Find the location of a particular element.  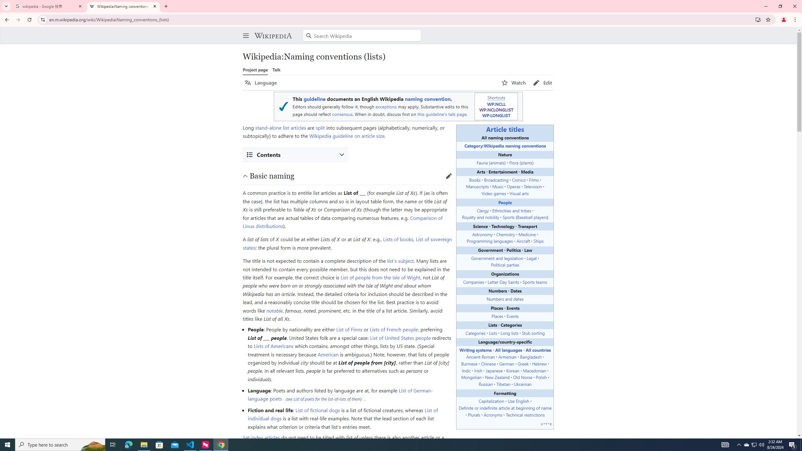

Latter Day Saints is located at coordinates (503, 281).